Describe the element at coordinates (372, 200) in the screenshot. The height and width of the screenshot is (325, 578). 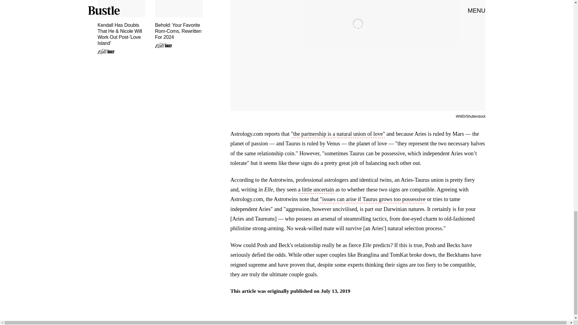
I see `"issues can arise if Taurus grows too possessive` at that location.